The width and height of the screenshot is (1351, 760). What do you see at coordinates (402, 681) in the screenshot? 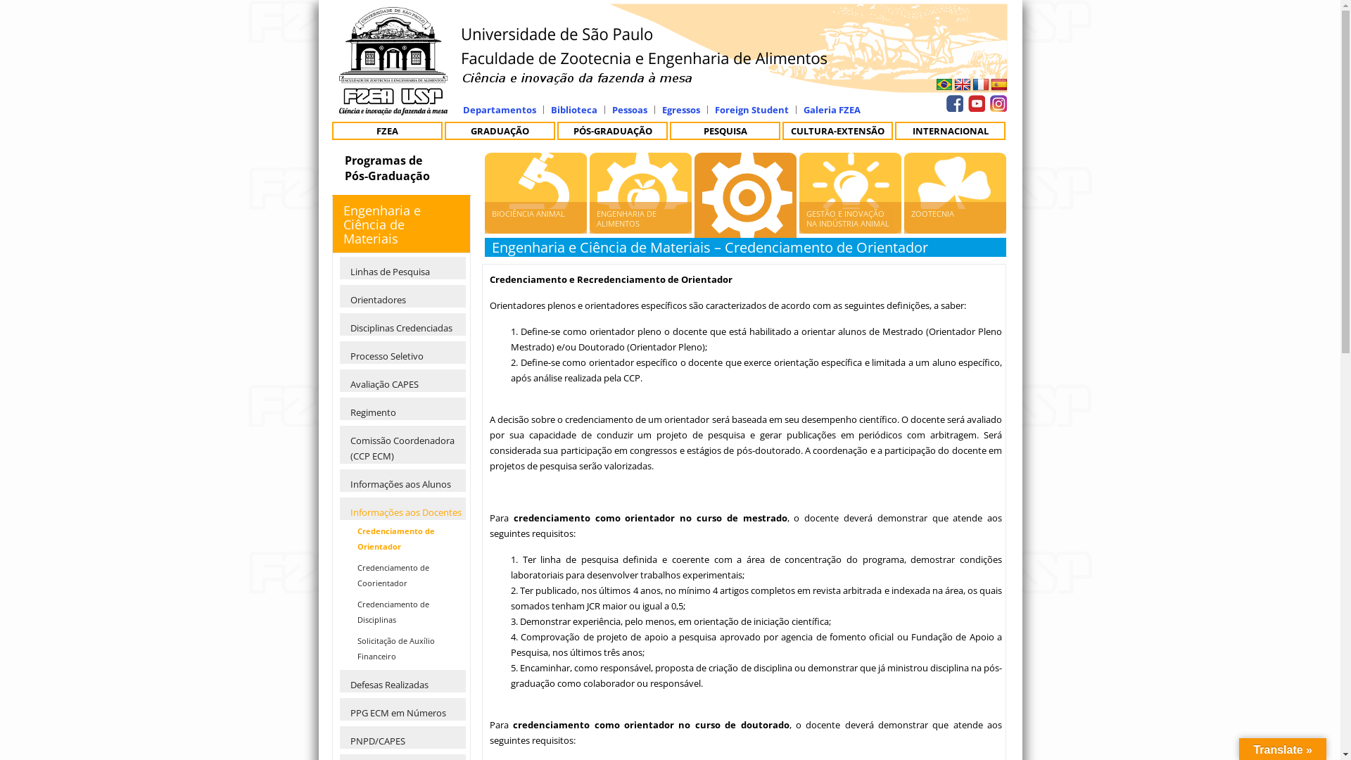
I see `Defesas Realizadas` at bounding box center [402, 681].